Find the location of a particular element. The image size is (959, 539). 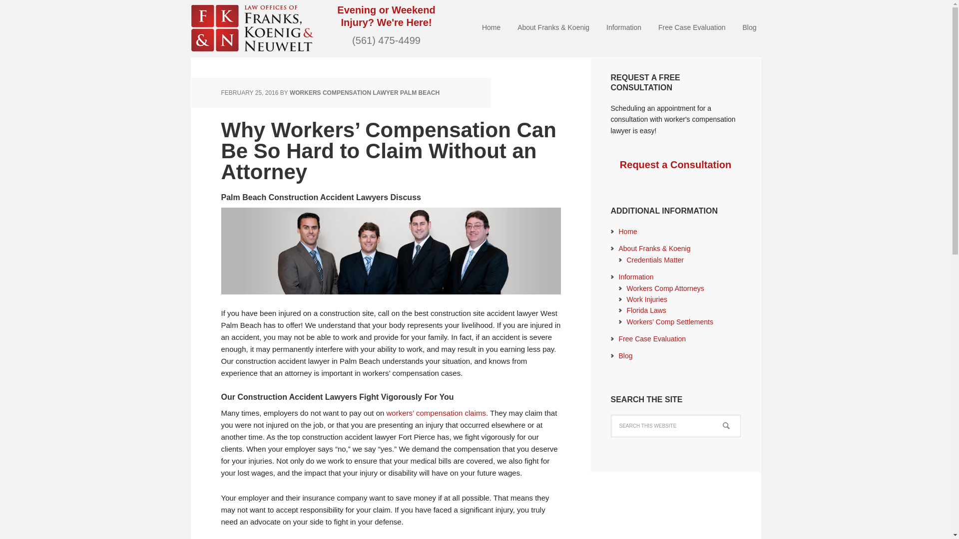

Information is located at coordinates (635, 276).